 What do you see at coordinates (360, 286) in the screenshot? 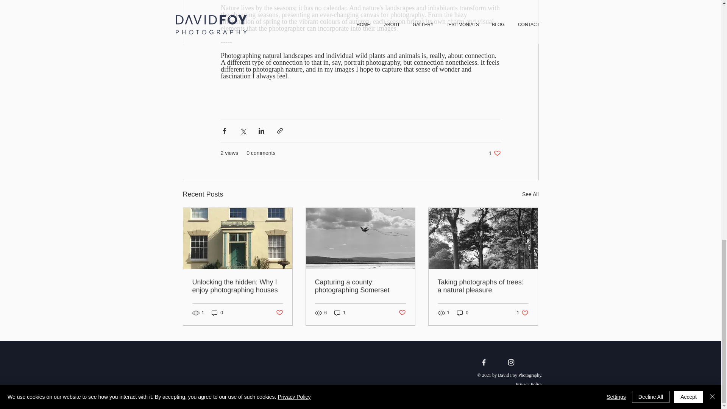
I see `Capturing a county: photographing Somerset` at bounding box center [360, 286].